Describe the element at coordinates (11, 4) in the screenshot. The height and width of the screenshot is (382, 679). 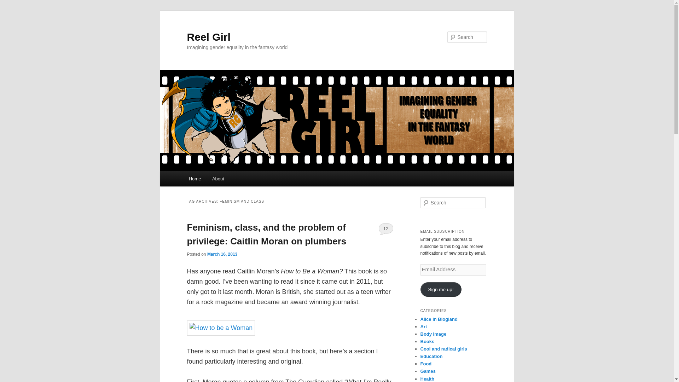
I see `Search` at that location.